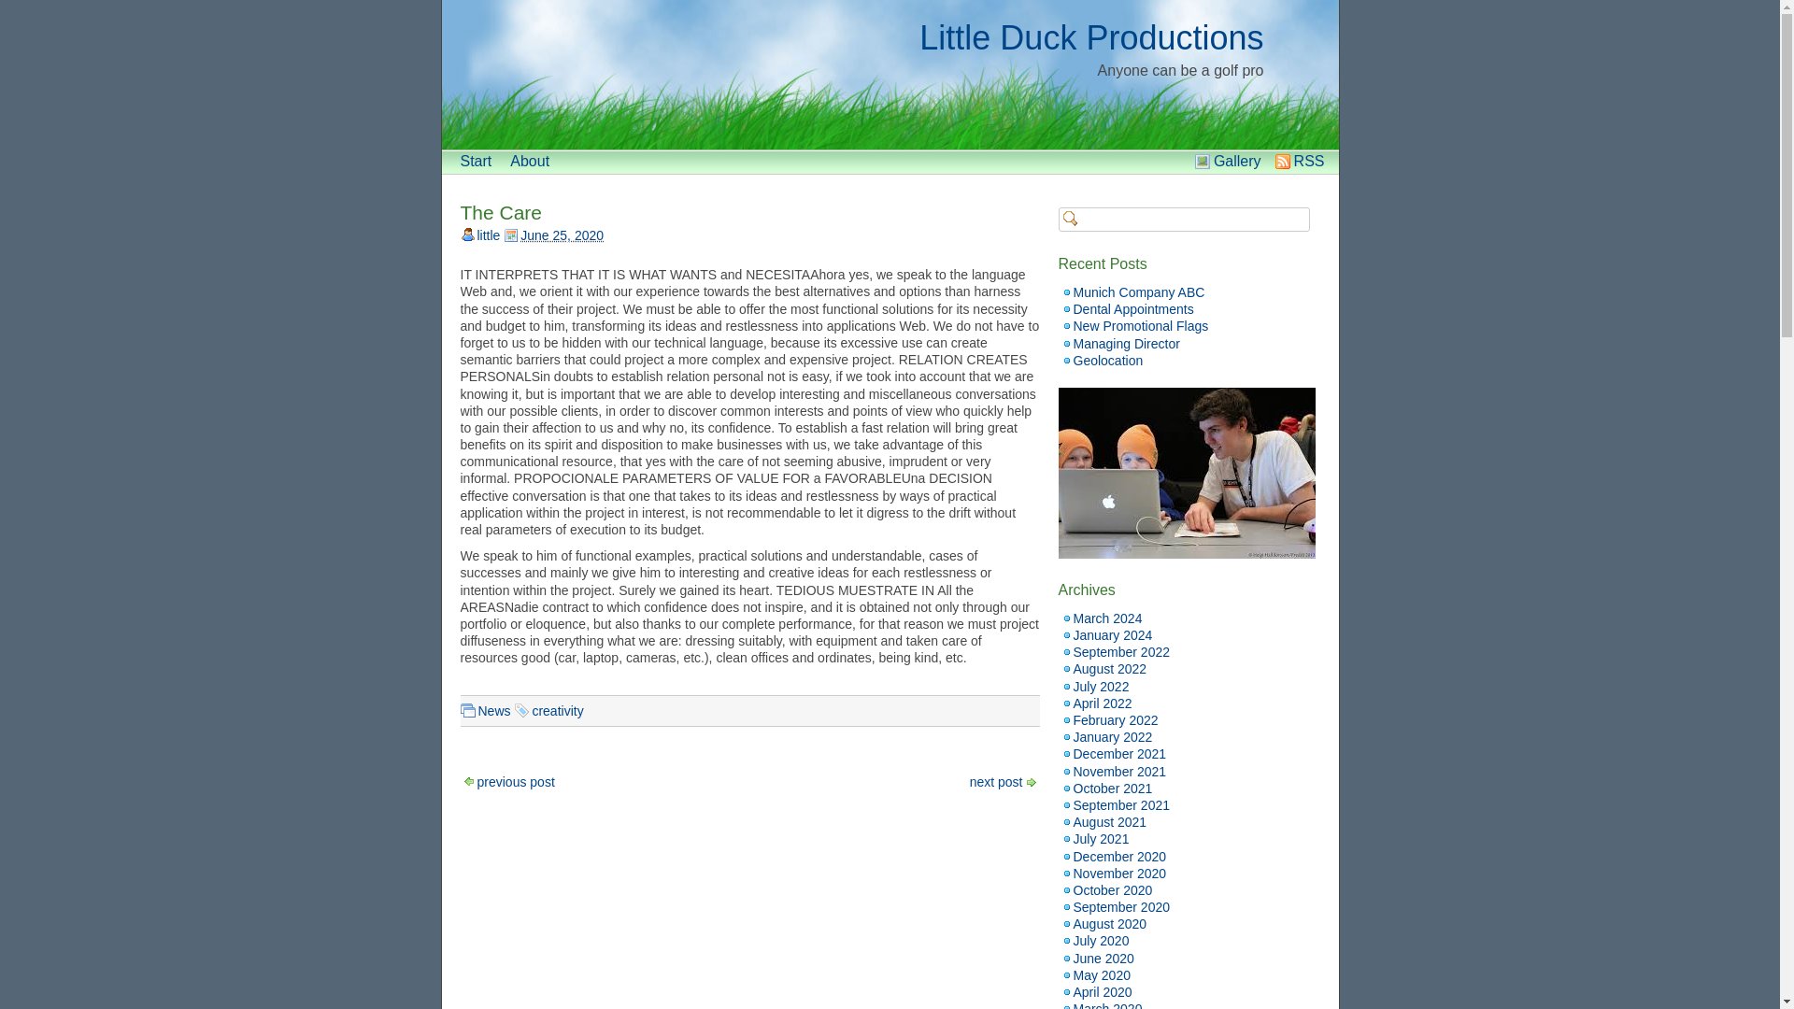 The width and height of the screenshot is (1794, 1009). What do you see at coordinates (1101, 941) in the screenshot?
I see `July 2020` at bounding box center [1101, 941].